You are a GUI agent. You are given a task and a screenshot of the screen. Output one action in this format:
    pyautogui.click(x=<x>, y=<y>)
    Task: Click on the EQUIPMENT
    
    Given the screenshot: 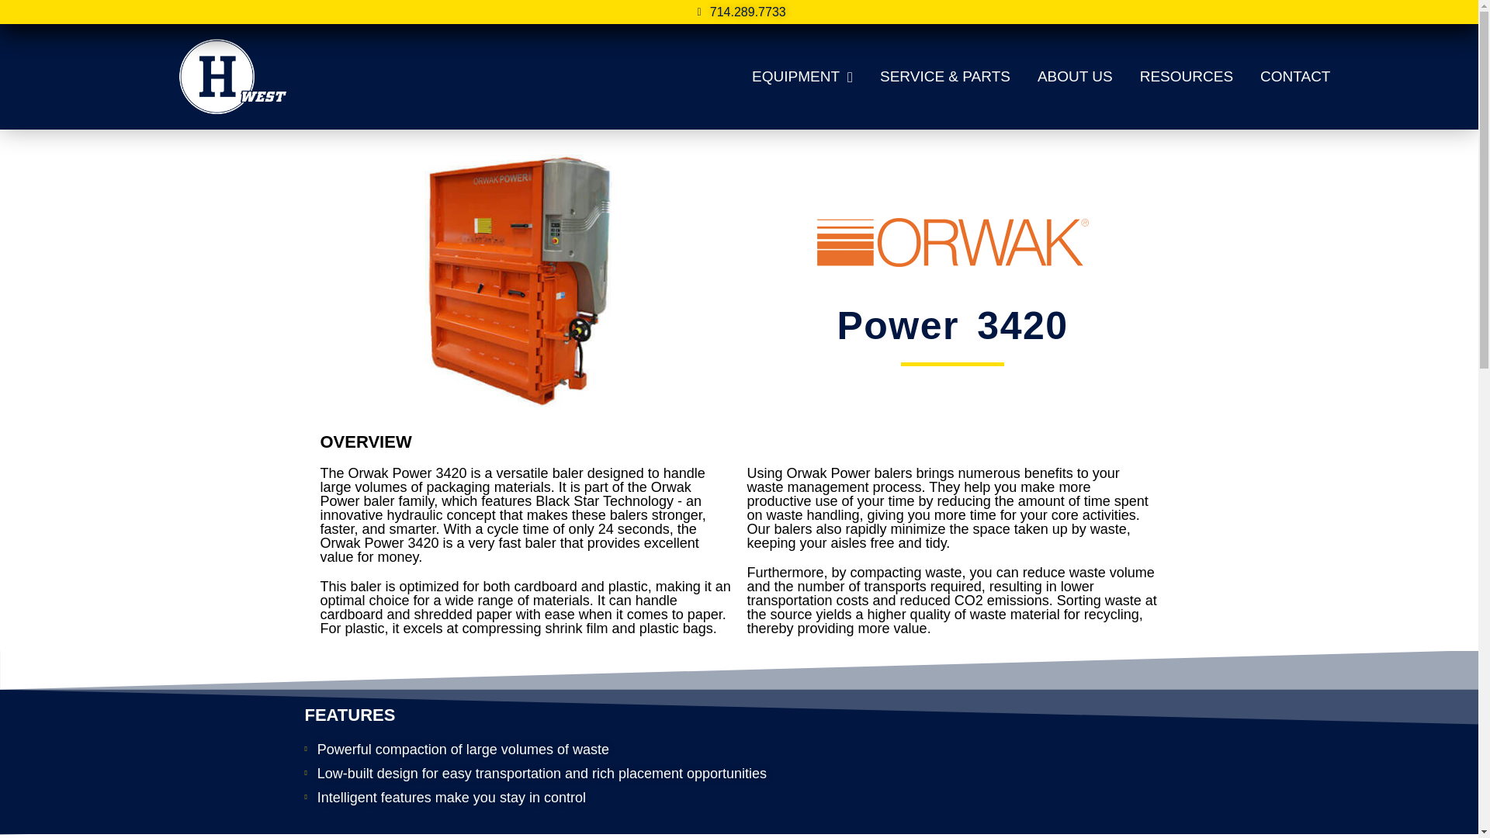 What is the action you would take?
    pyautogui.click(x=802, y=76)
    